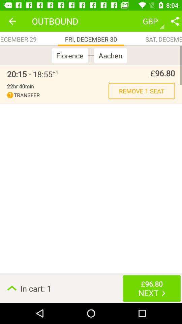 The height and width of the screenshot is (324, 182). I want to click on share, so click(175, 21).